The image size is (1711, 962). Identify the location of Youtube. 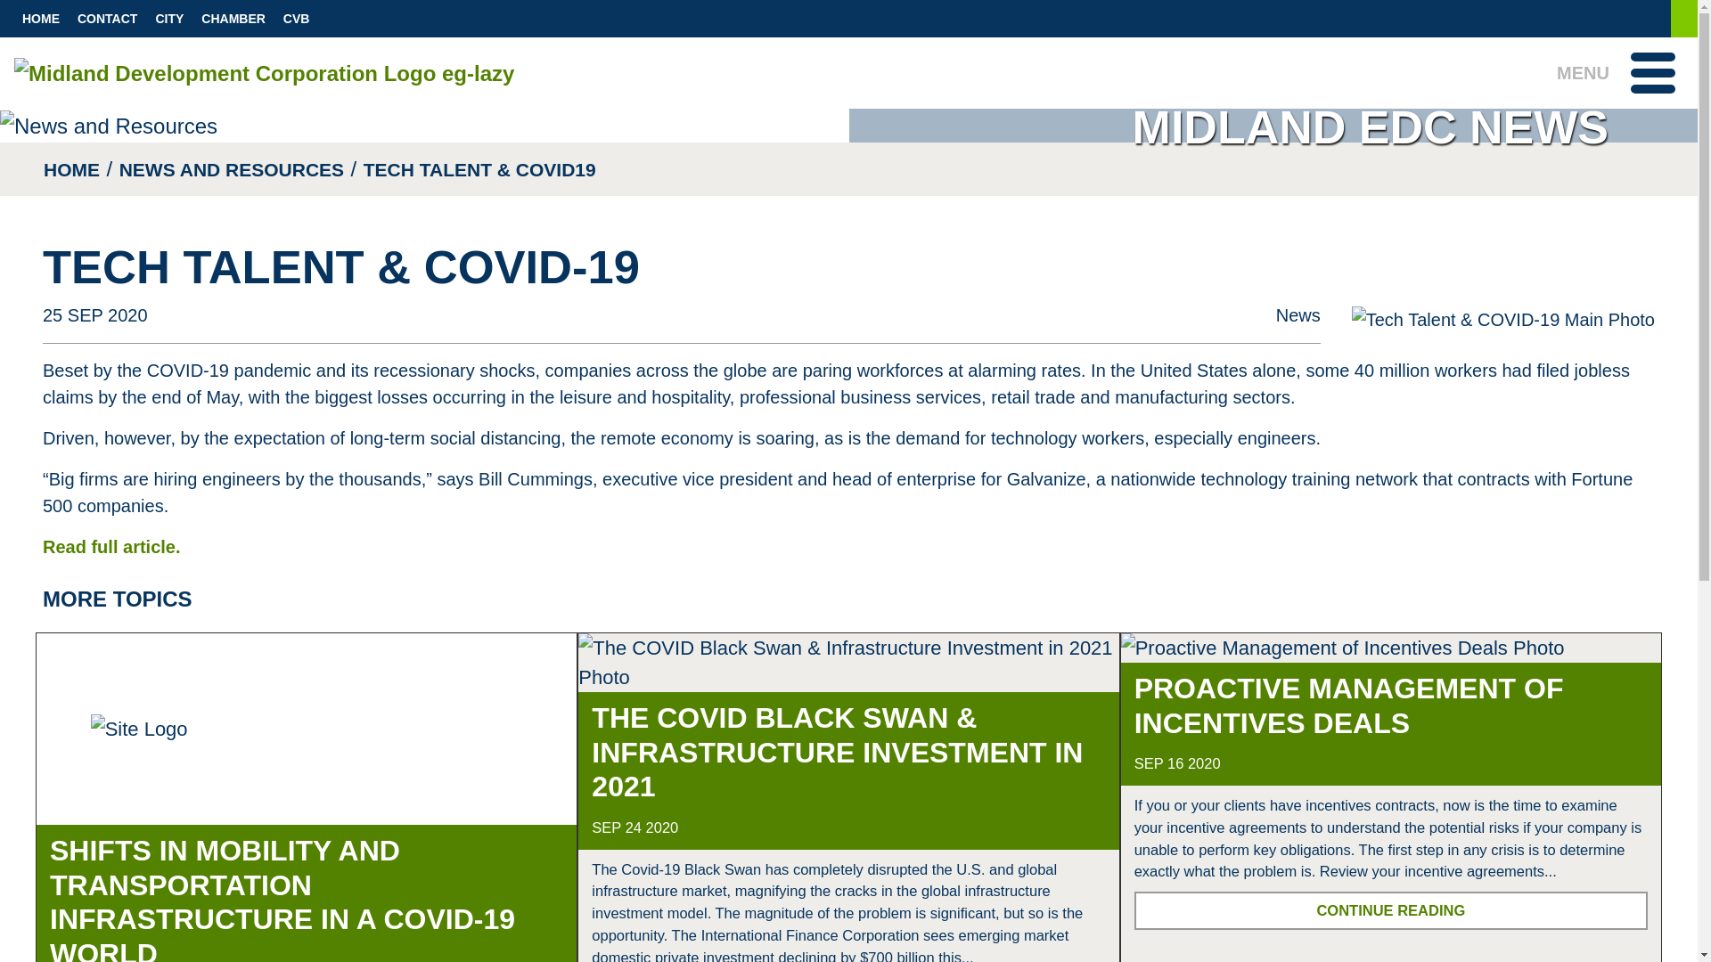
(1590, 18).